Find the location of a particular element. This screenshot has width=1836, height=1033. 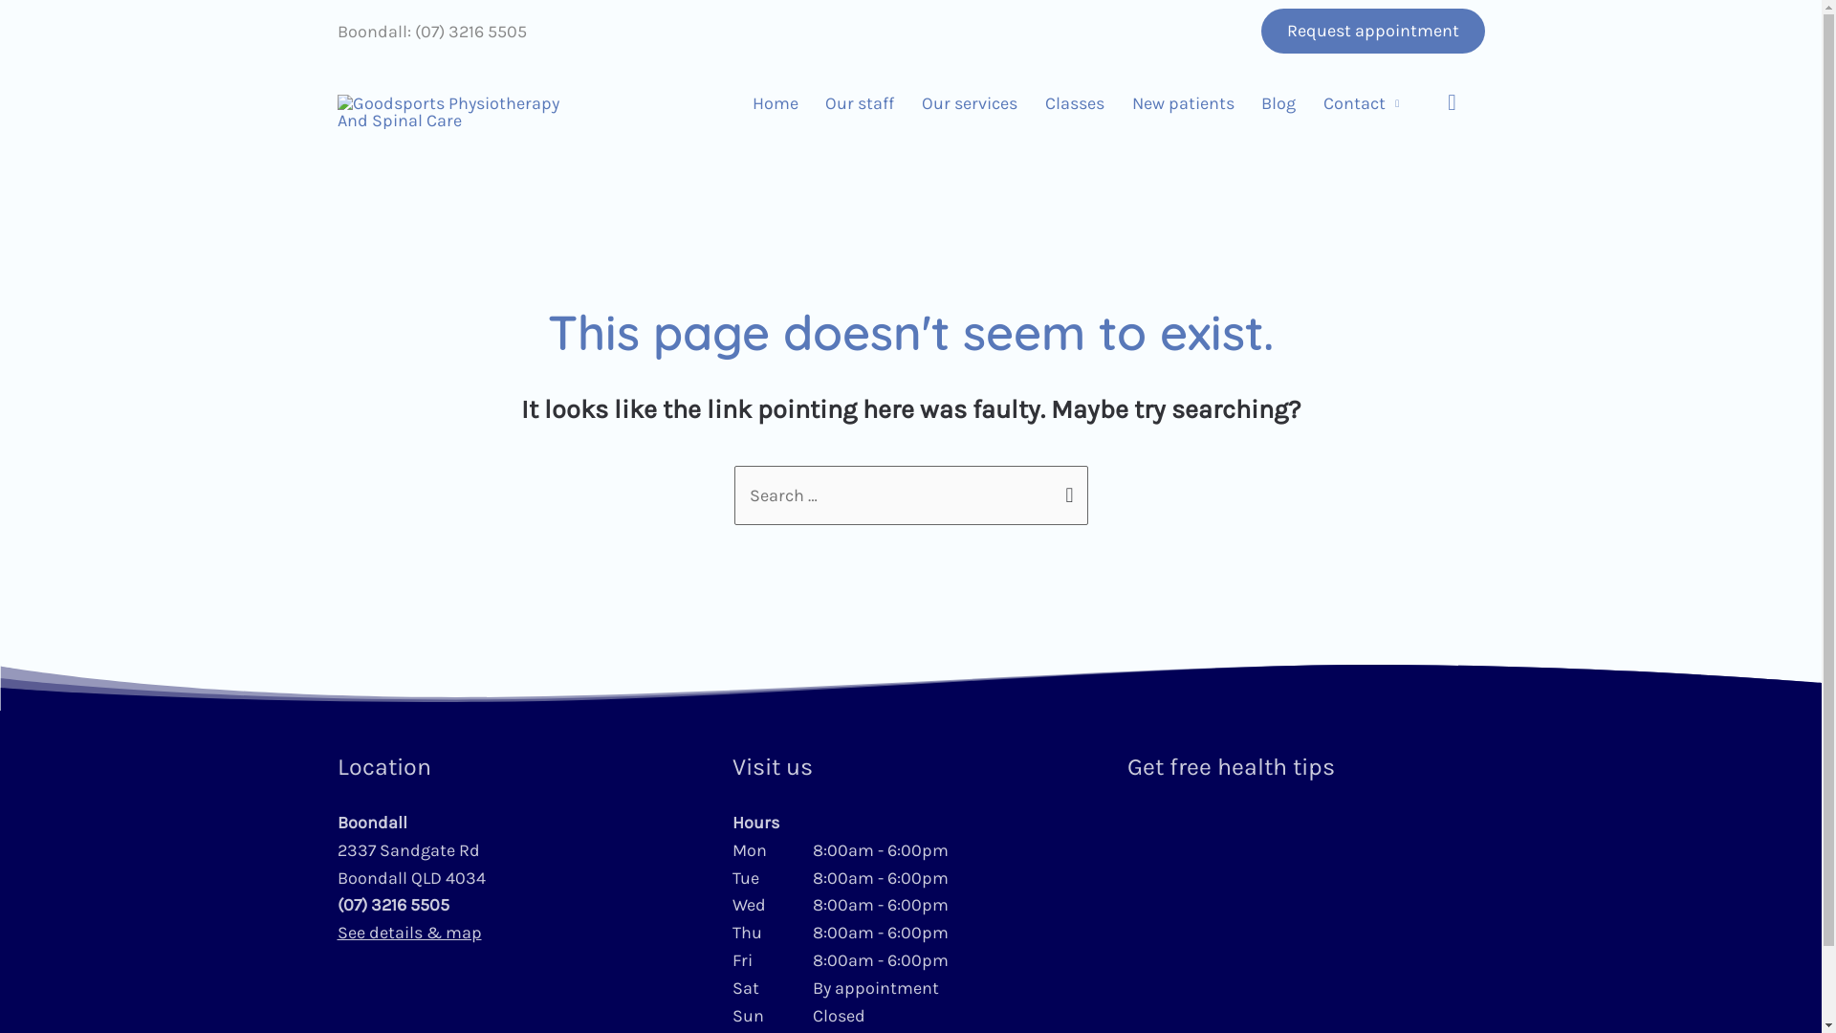

Blog is located at coordinates (1279, 103).